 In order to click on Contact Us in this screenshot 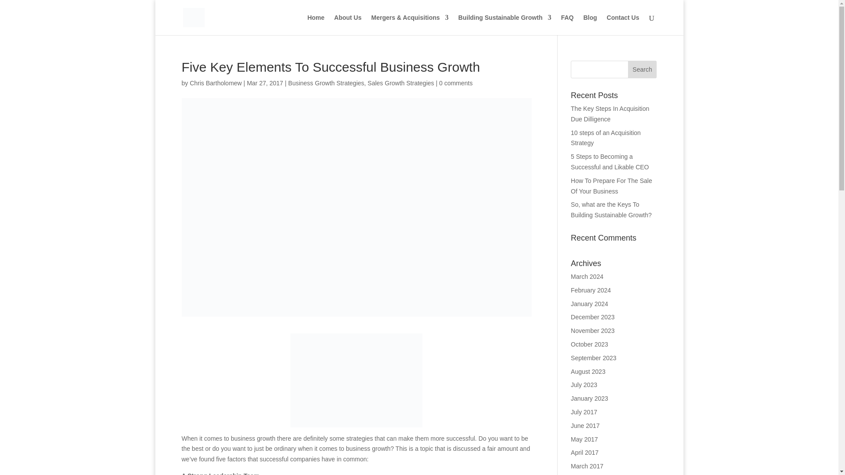, I will do `click(623, 25)`.